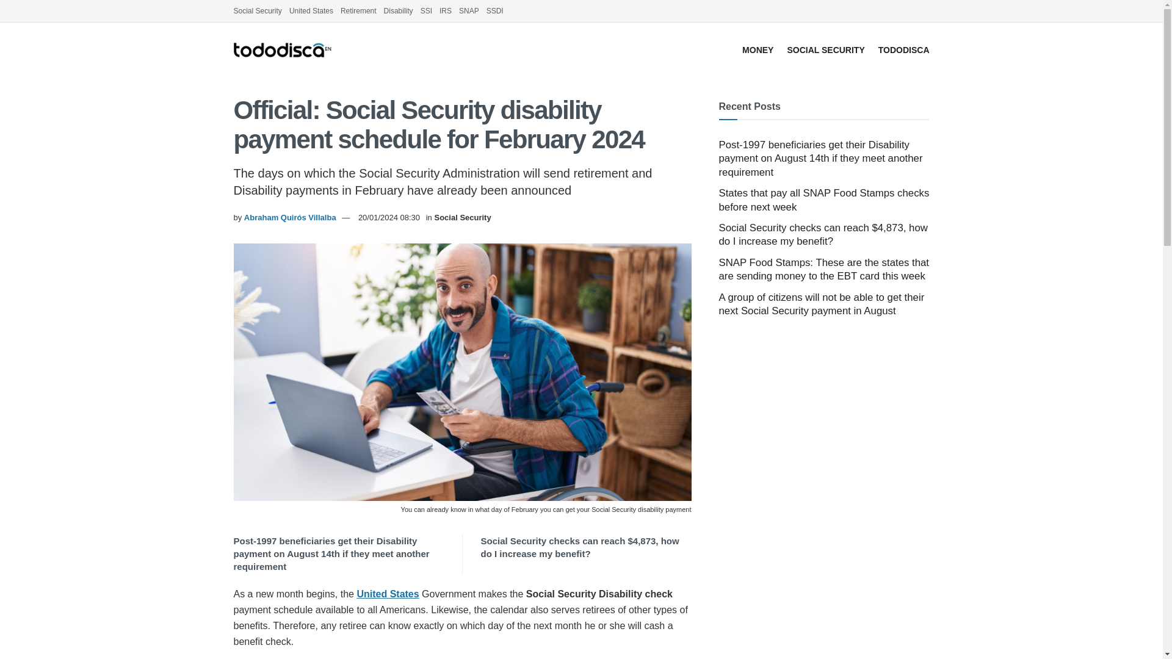 The image size is (1172, 659). Describe the element at coordinates (903, 50) in the screenshot. I see `TODODISCA` at that location.